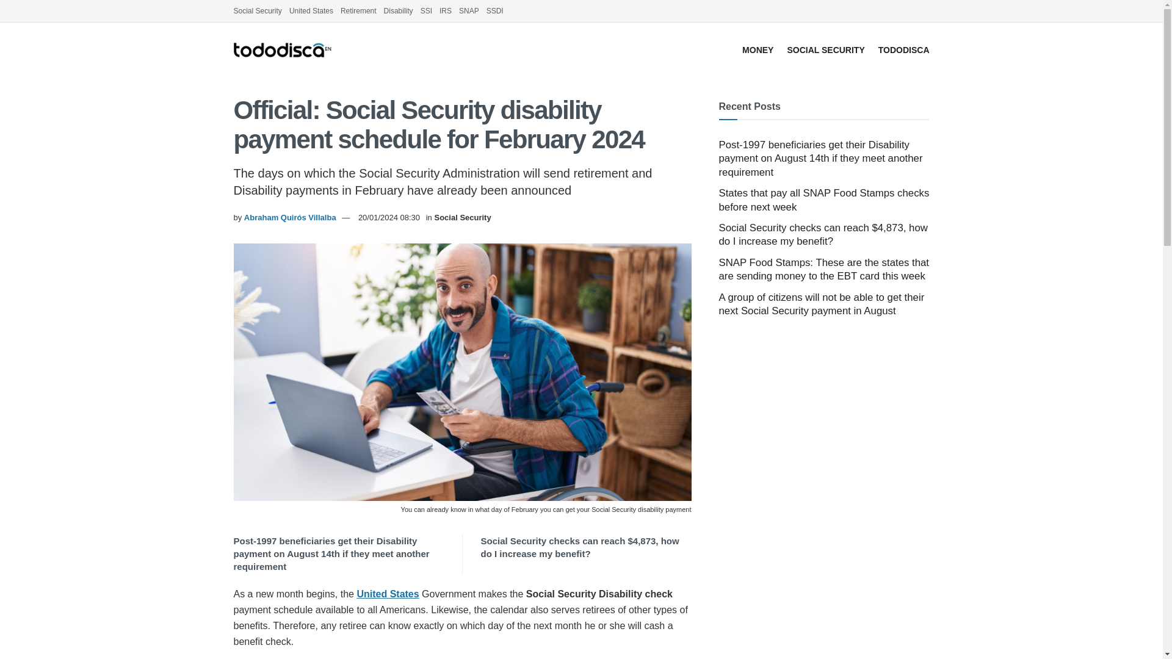 The image size is (1172, 659). Describe the element at coordinates (903, 50) in the screenshot. I see `TODODISCA` at that location.